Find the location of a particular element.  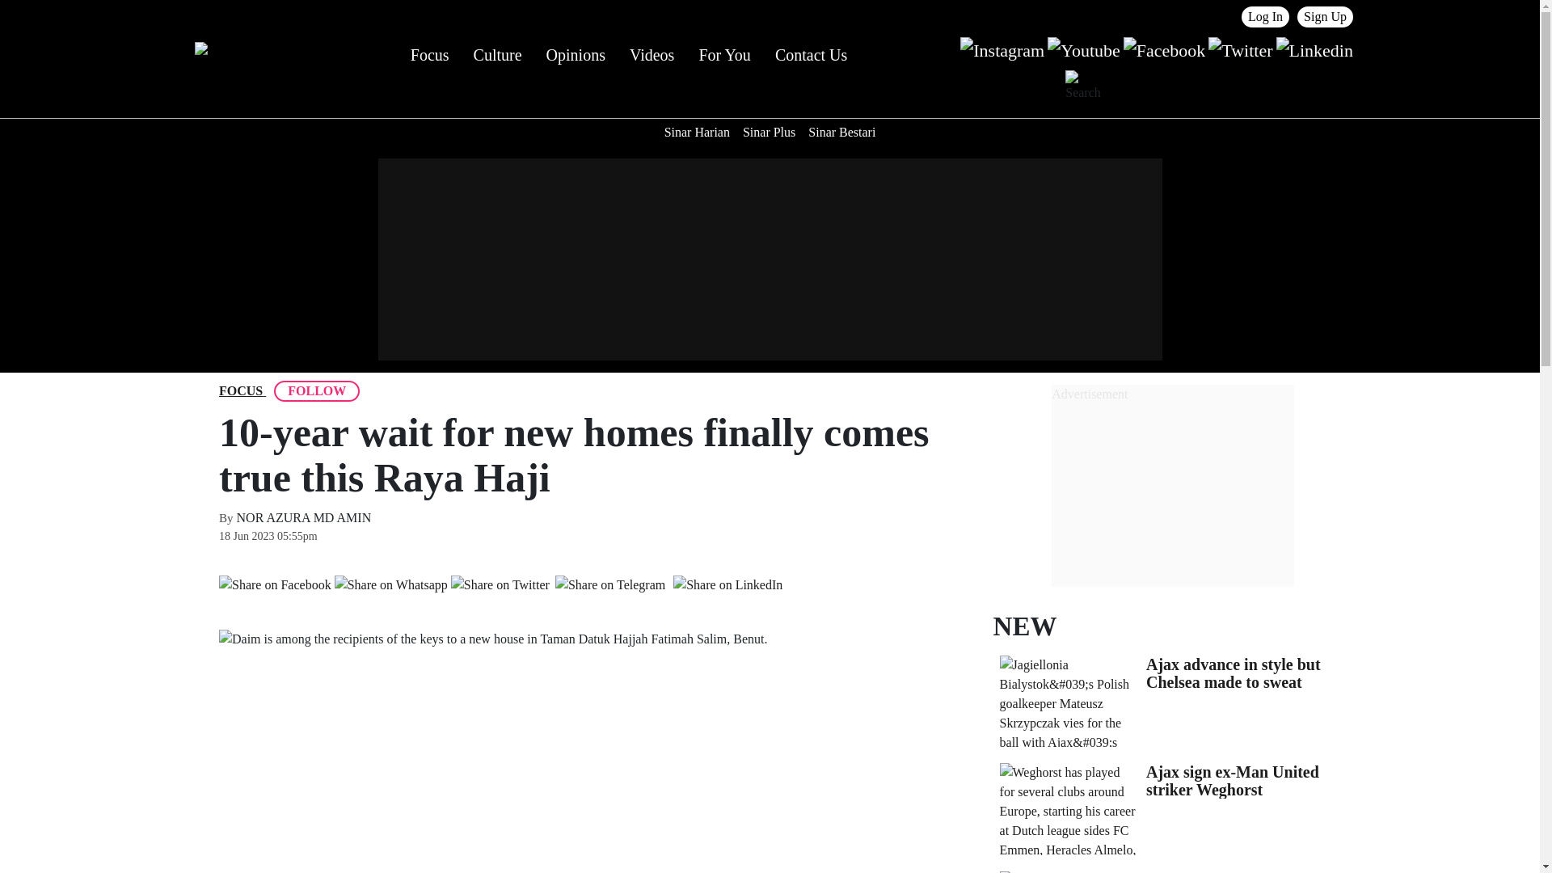

Sinar Daily is located at coordinates (242, 55).